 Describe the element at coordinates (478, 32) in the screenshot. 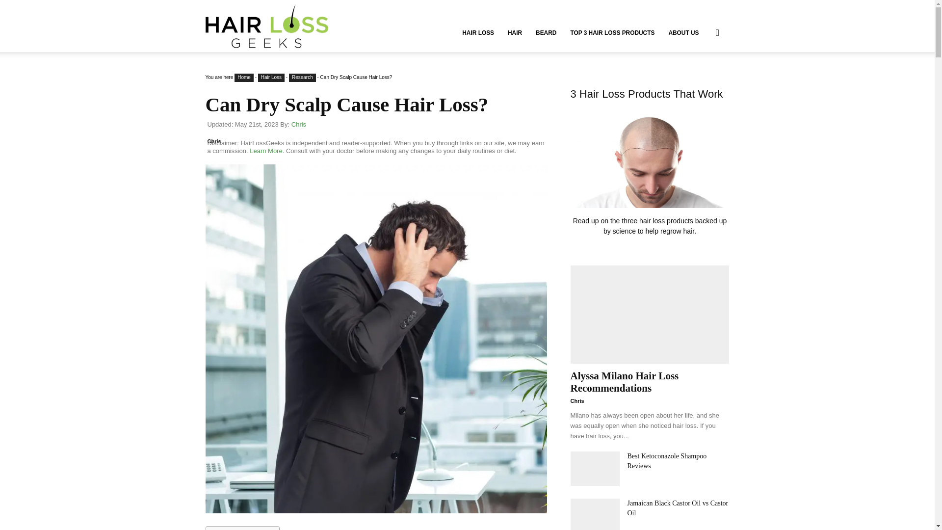

I see `HAIR LOSS` at that location.